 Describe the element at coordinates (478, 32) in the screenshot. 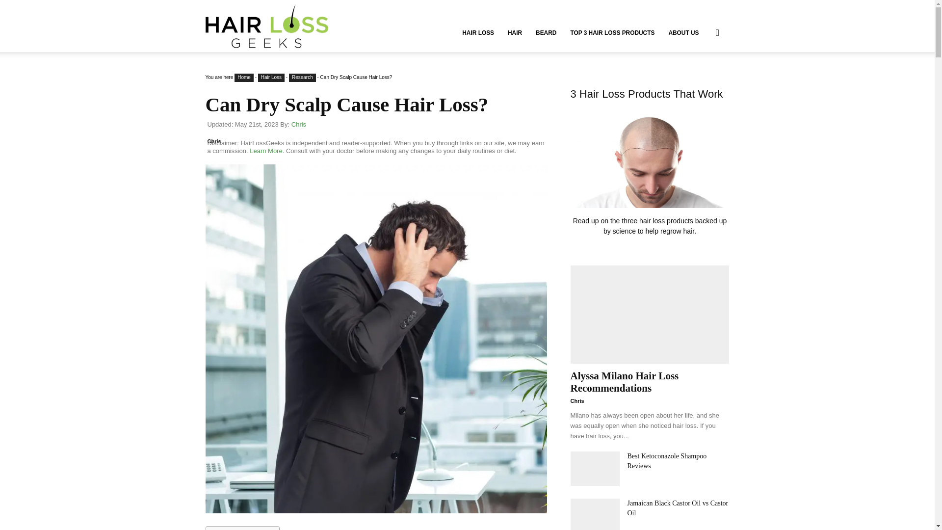

I see `HAIR LOSS` at that location.